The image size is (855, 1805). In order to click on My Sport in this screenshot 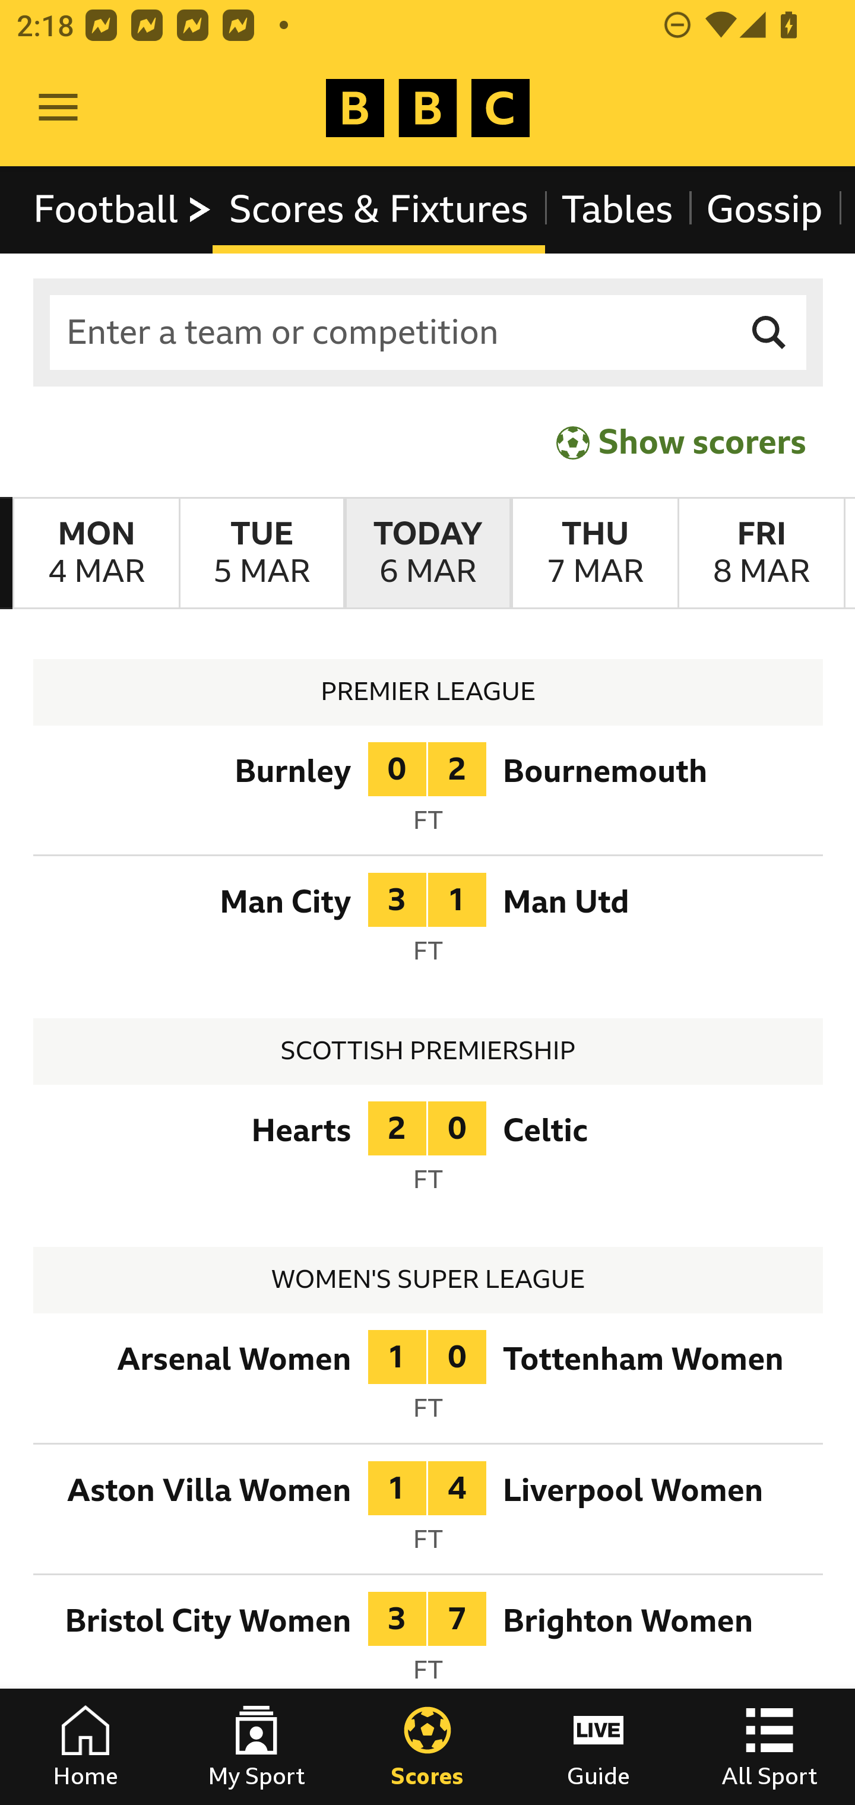, I will do `click(256, 1747)`.